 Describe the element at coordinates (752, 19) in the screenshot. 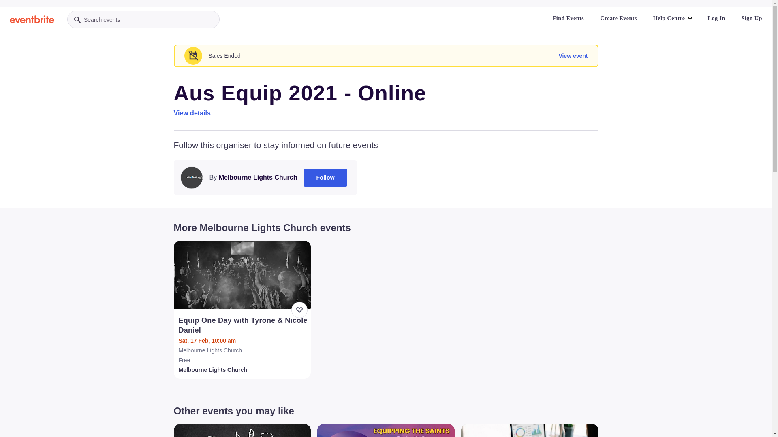

I see `Sign Up` at that location.